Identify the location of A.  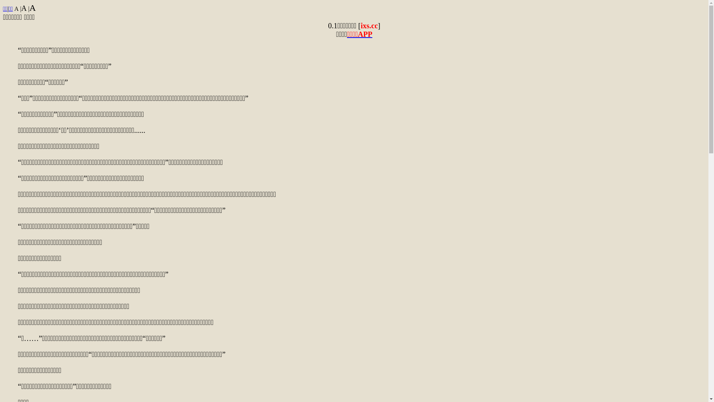
(17, 9).